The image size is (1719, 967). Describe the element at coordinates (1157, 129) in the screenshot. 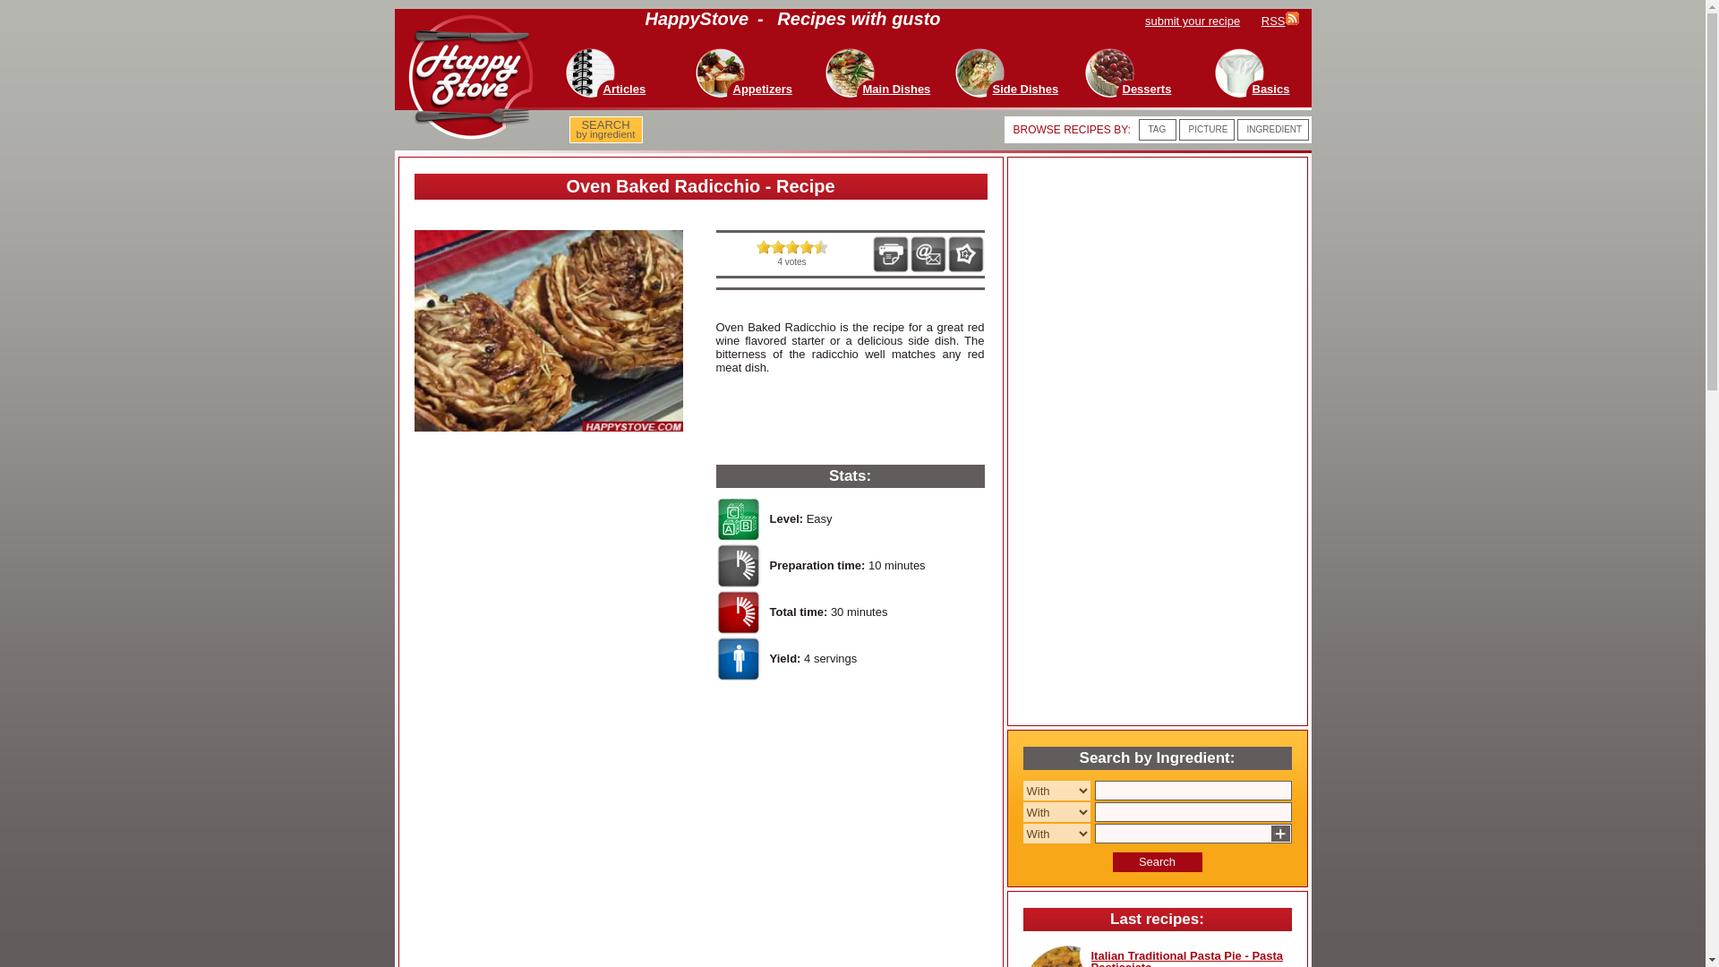

I see `Browse recipes by tag` at that location.